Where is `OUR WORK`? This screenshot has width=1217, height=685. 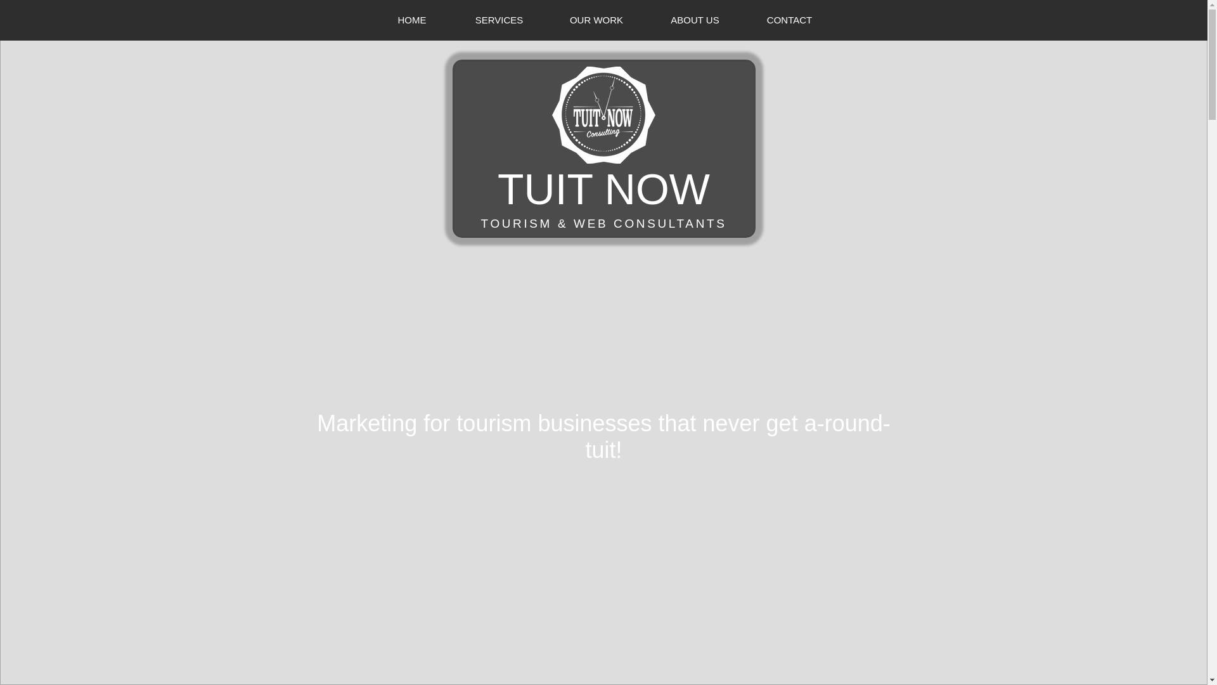 OUR WORK is located at coordinates (596, 20).